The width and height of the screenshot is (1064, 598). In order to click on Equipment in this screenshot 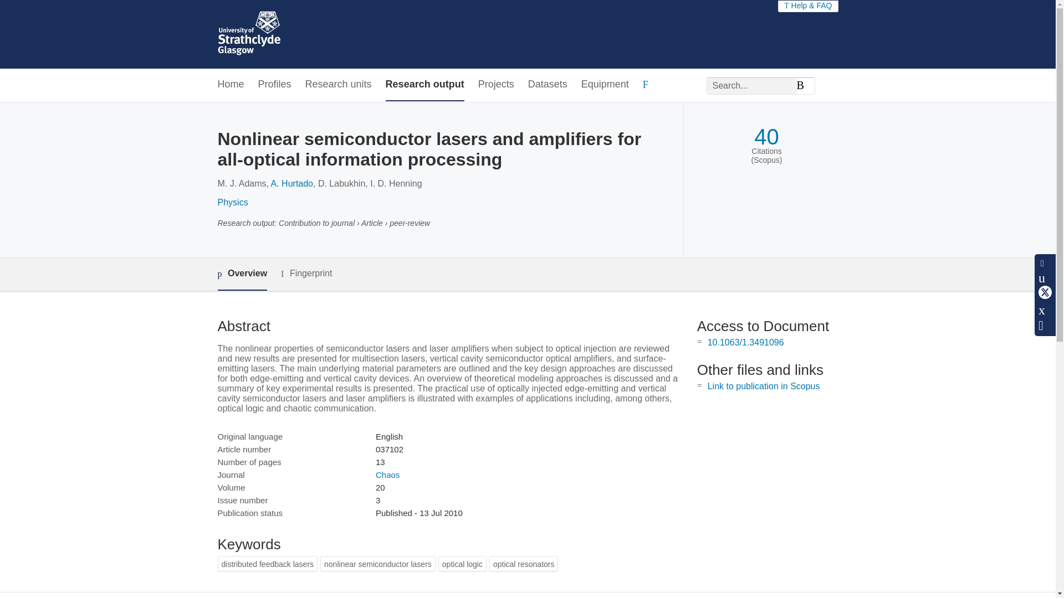, I will do `click(605, 85)`.